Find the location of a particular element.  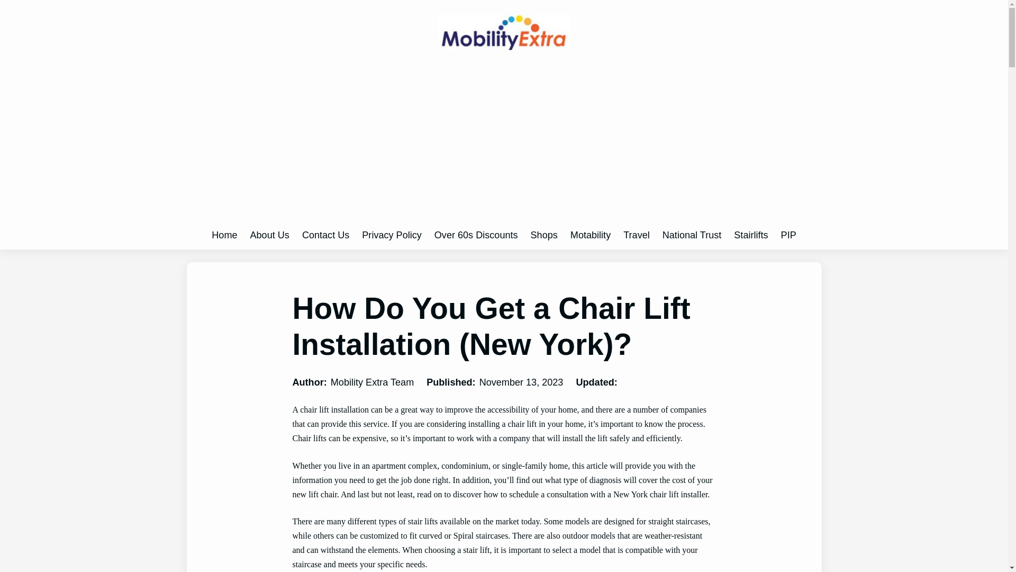

Over 60s Discounts is located at coordinates (476, 235).